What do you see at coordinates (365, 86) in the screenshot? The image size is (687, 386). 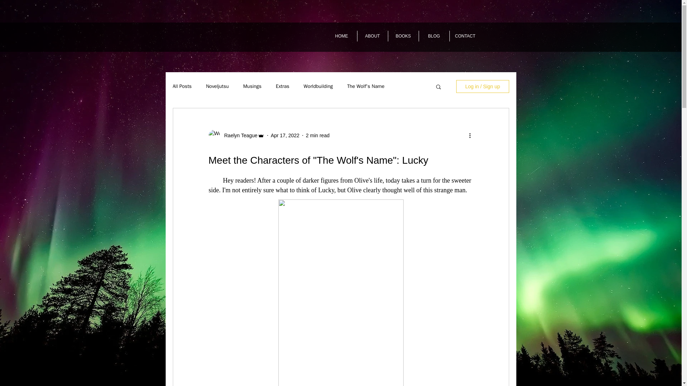 I see `The Wolf's Name` at bounding box center [365, 86].